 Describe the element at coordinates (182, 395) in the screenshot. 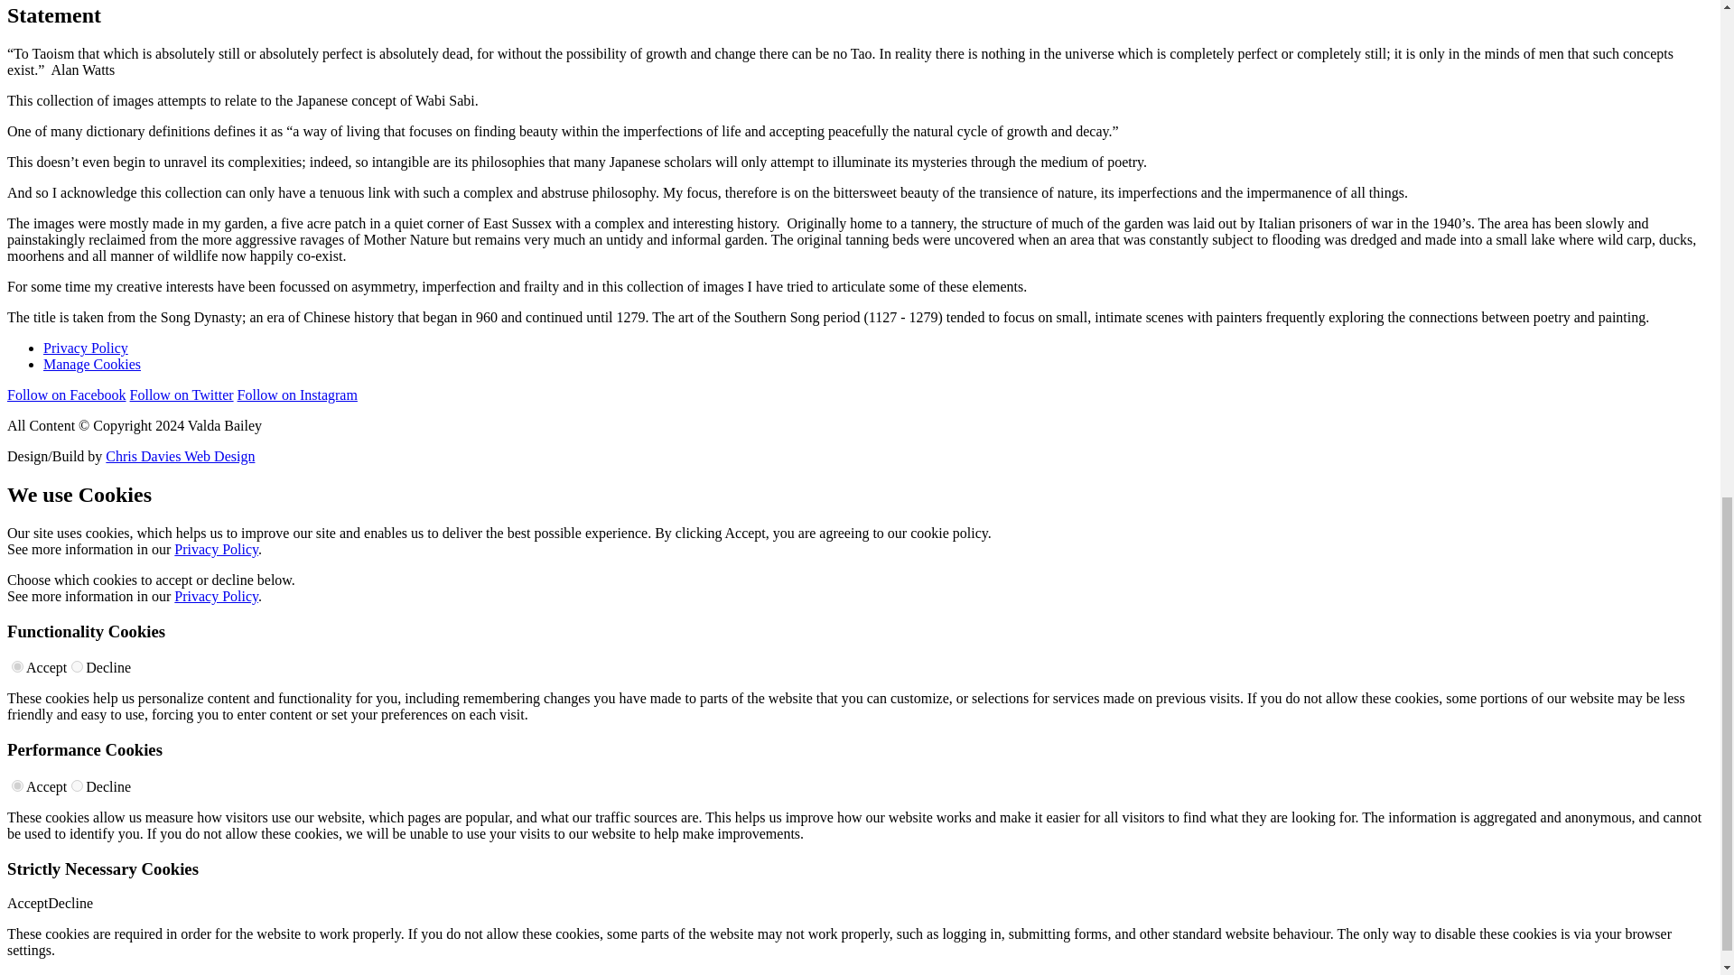

I see `Follow on Twitter` at that location.